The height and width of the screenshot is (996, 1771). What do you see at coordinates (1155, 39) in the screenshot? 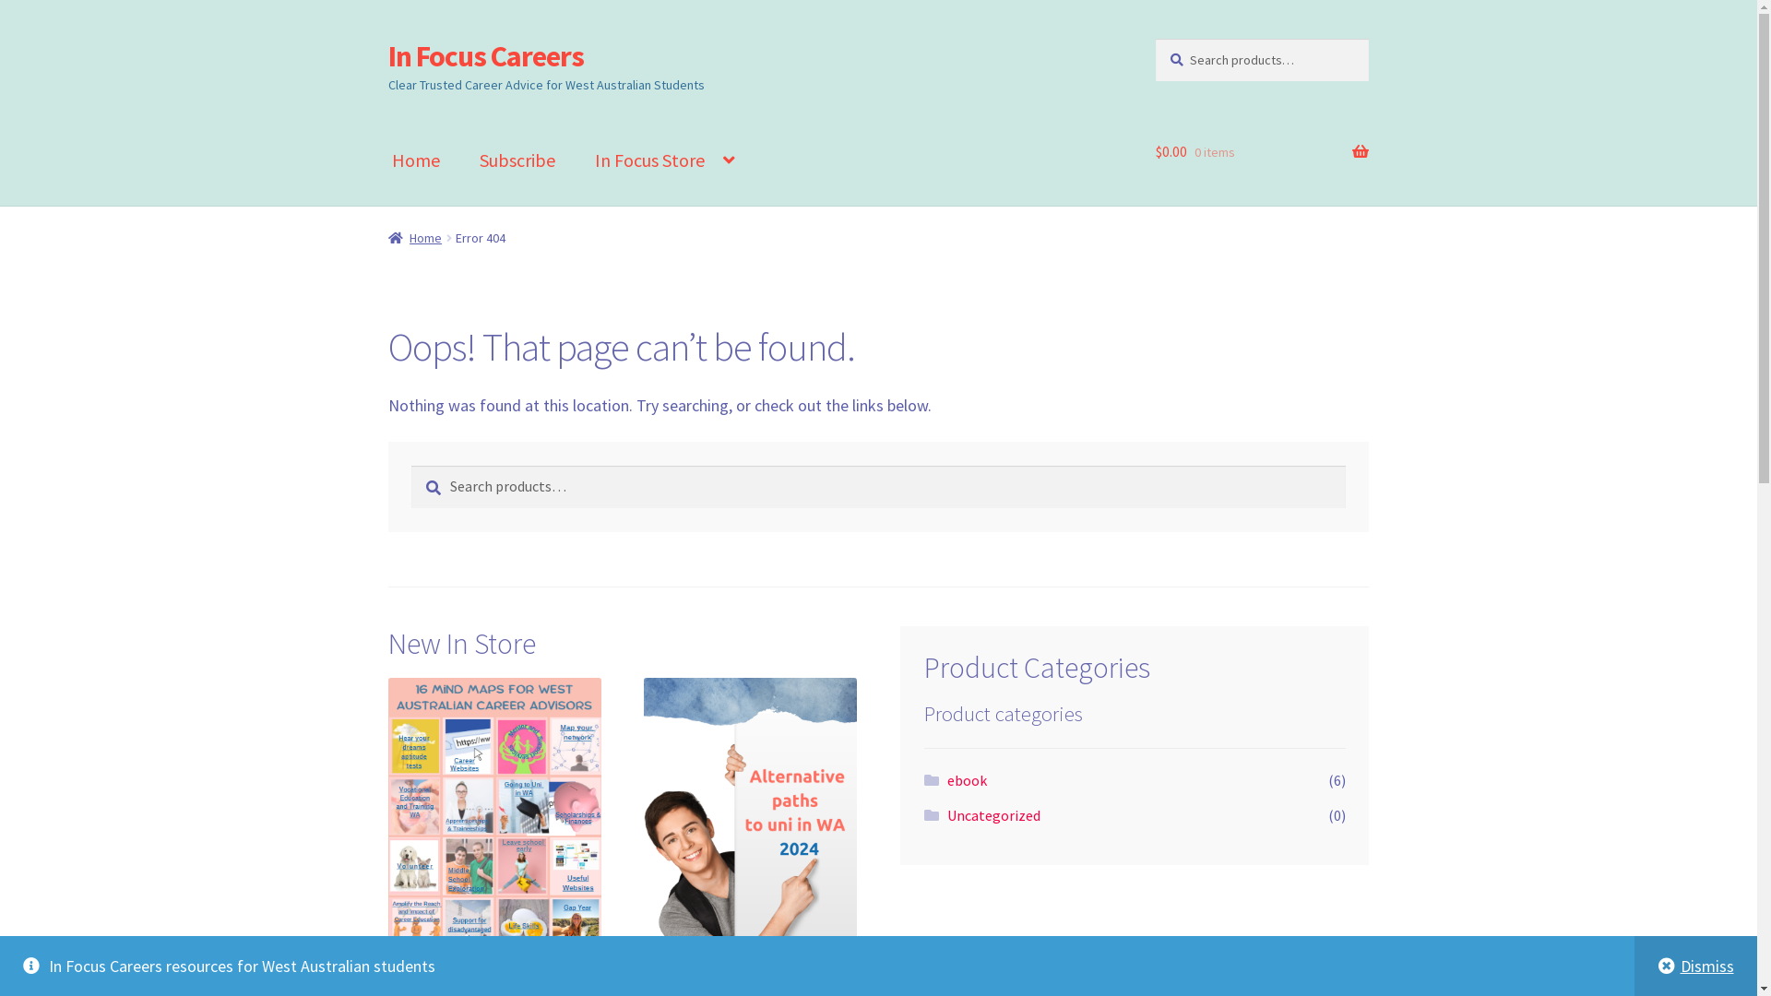
I see `Search` at bounding box center [1155, 39].